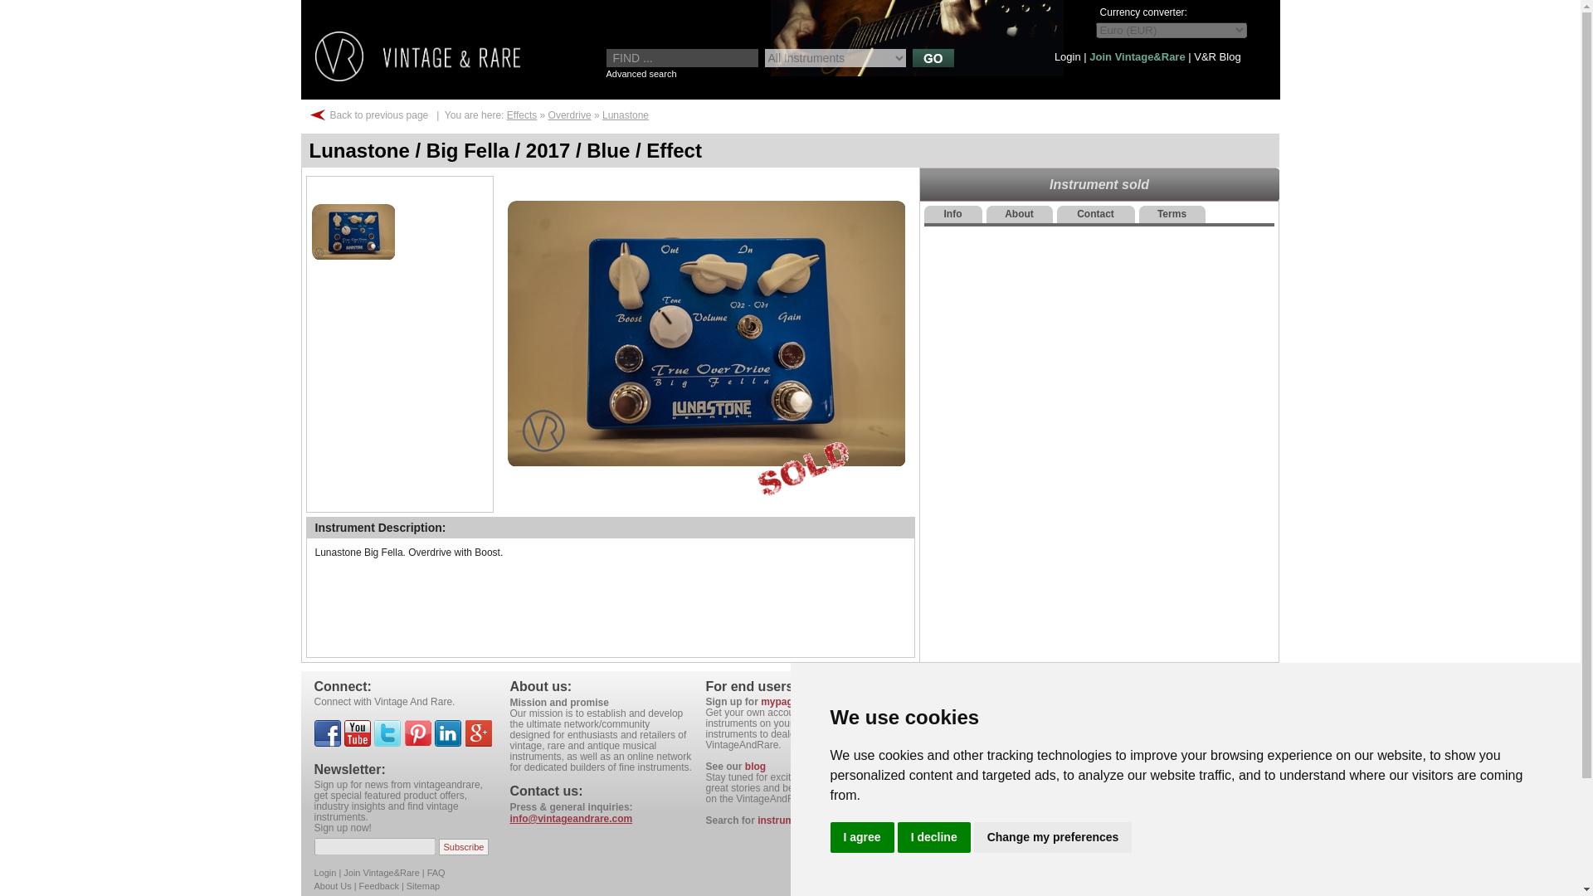 This screenshot has width=1593, height=896. Describe the element at coordinates (464, 846) in the screenshot. I see `Subscribe` at that location.